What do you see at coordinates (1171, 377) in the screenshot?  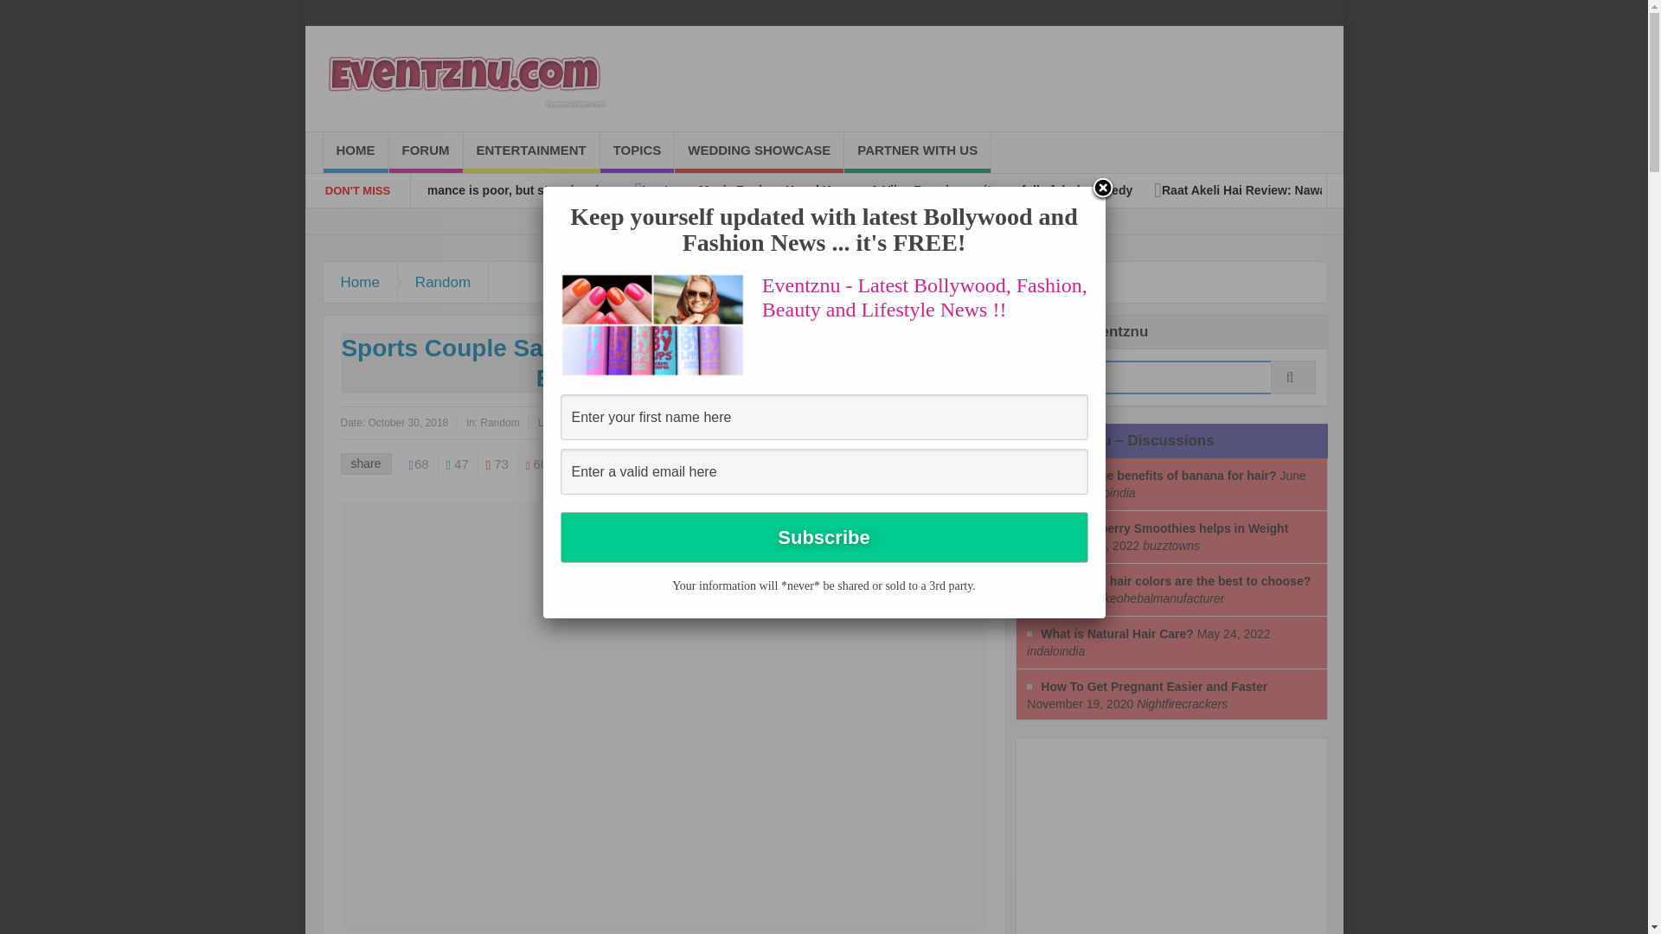 I see `Search for:` at bounding box center [1171, 377].